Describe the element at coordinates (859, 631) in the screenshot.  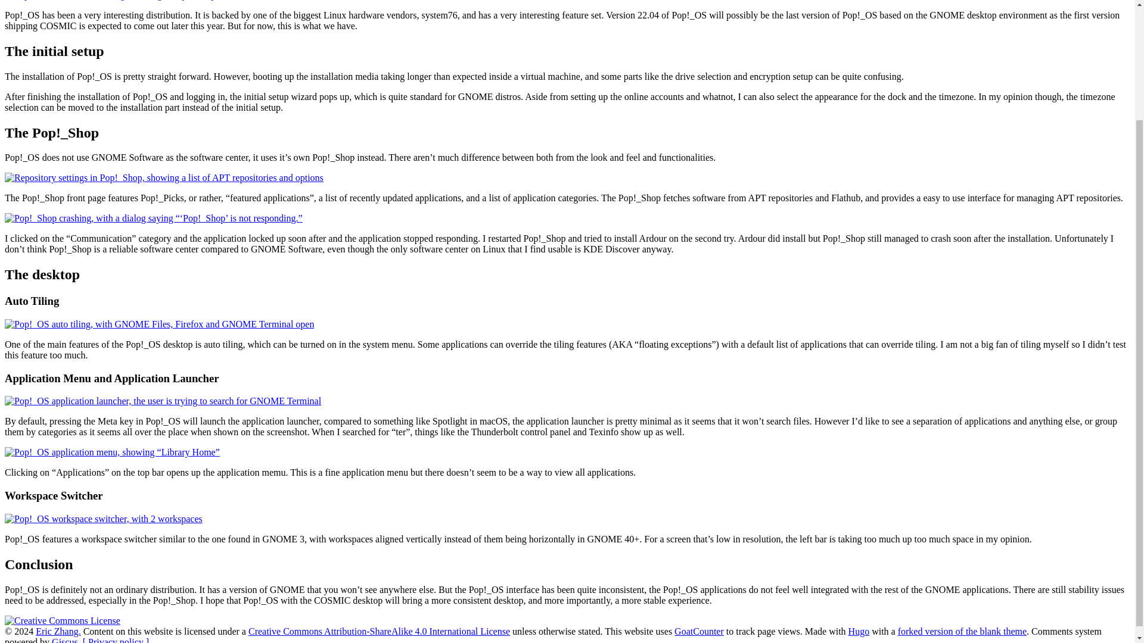
I see `Hugo` at that location.